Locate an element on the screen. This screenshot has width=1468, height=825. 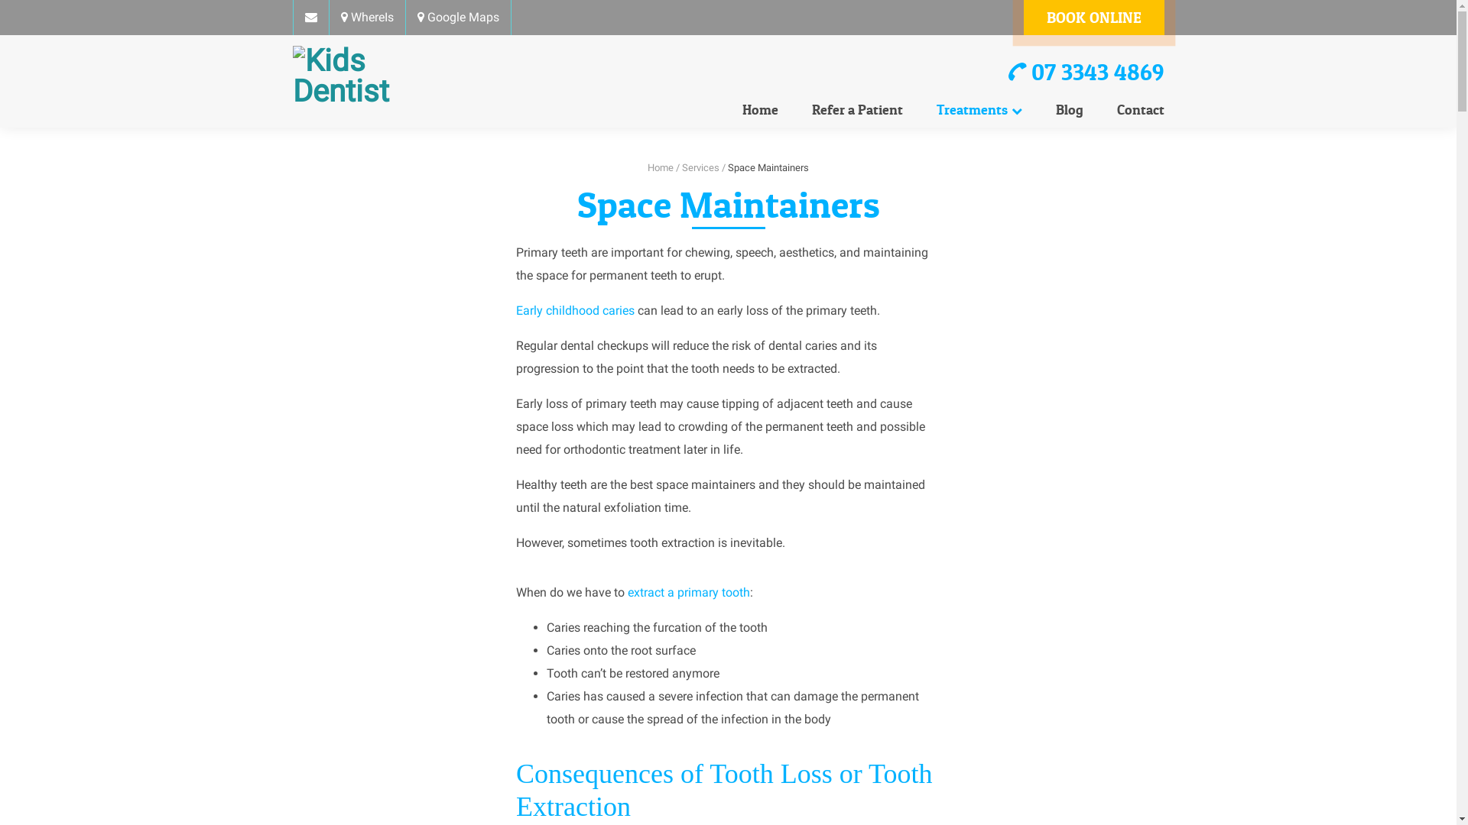
Blog is located at coordinates (1069, 110).